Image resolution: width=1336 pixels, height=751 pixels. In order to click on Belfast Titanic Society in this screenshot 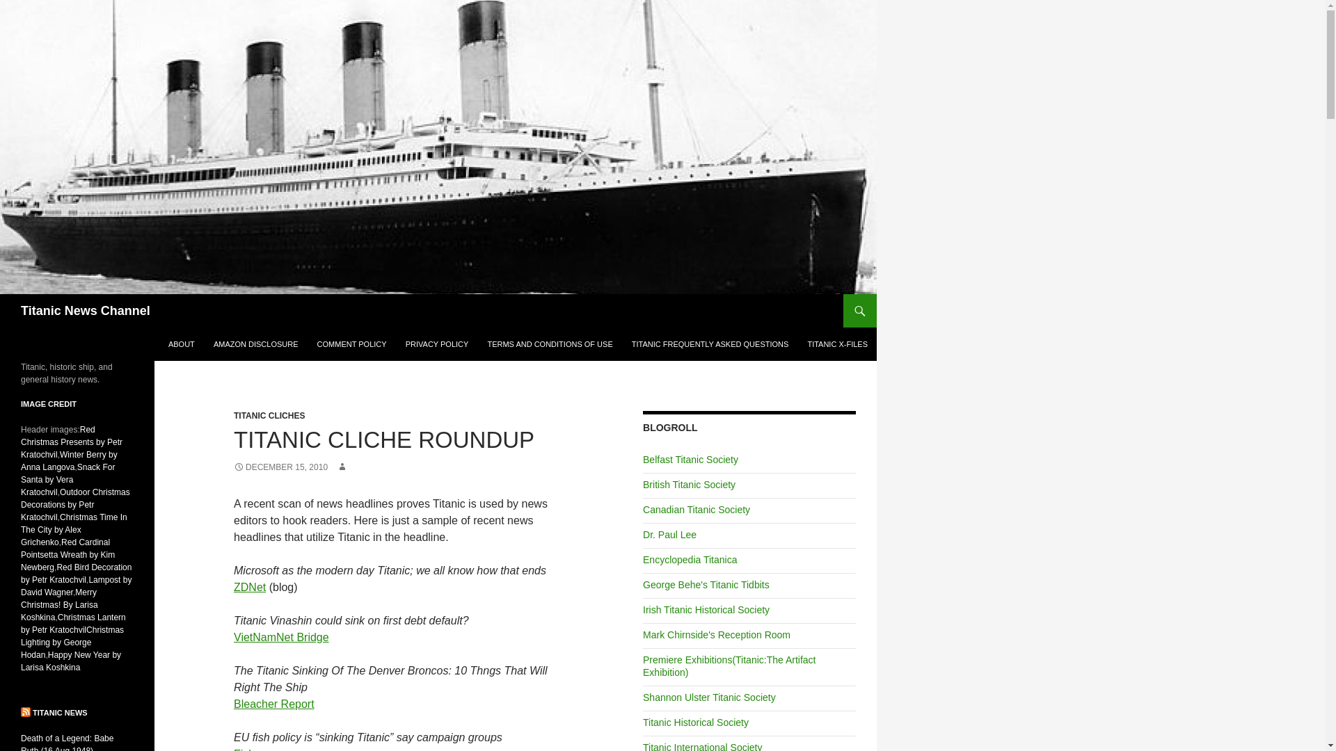, I will do `click(690, 459)`.